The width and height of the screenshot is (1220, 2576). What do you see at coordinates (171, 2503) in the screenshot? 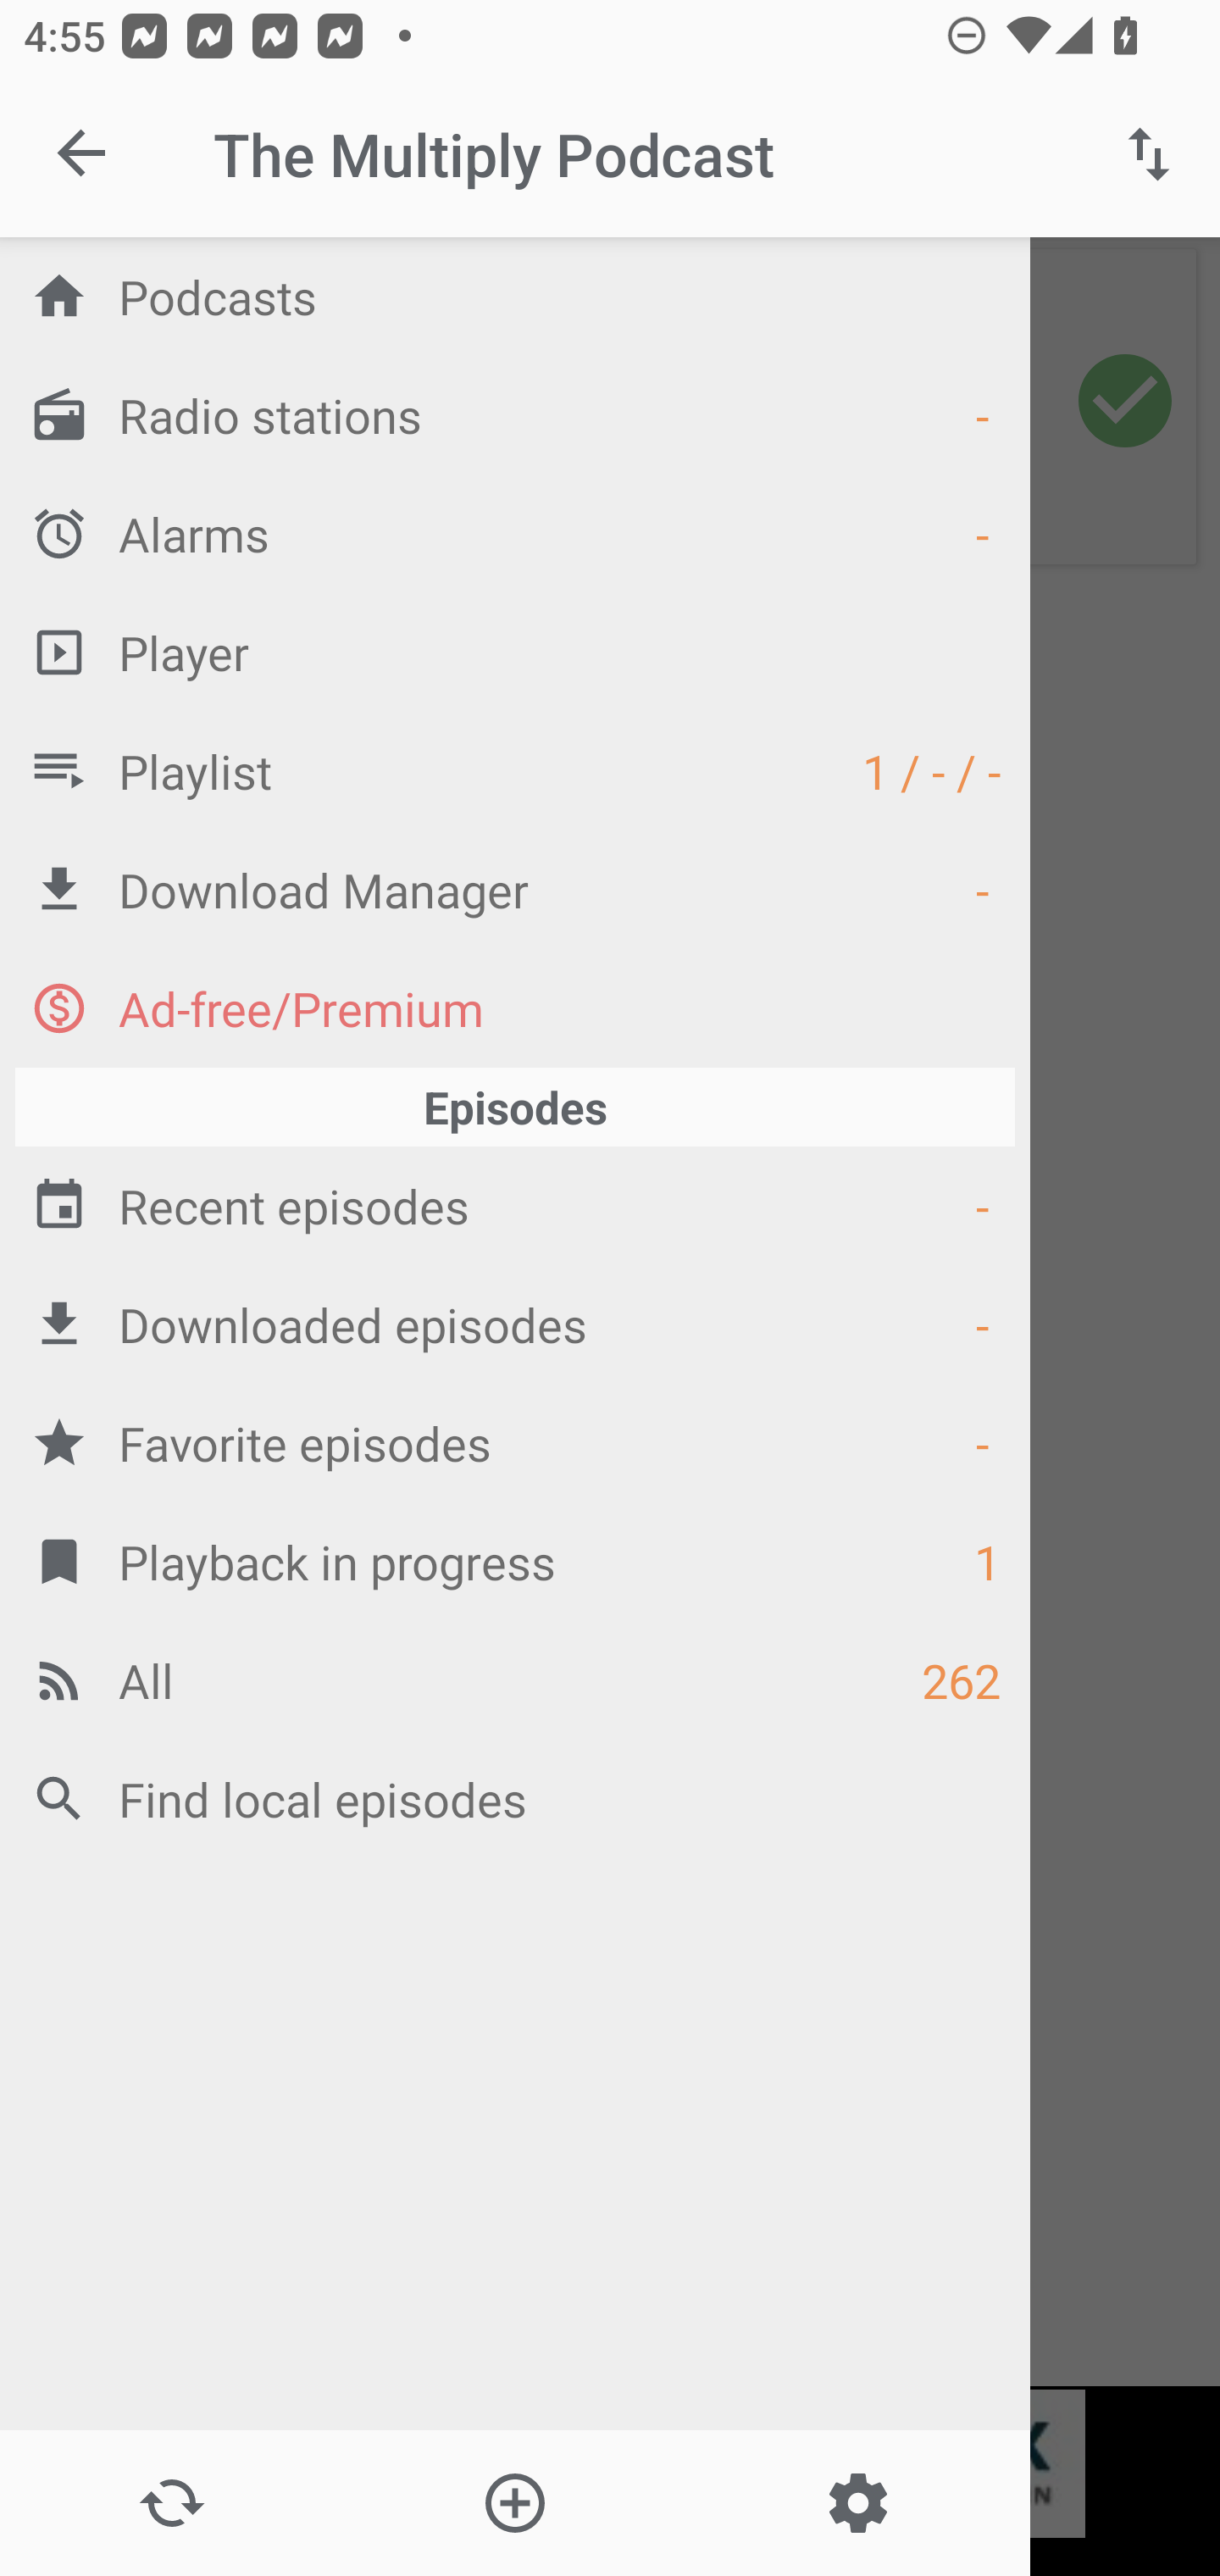
I see `Update` at bounding box center [171, 2503].